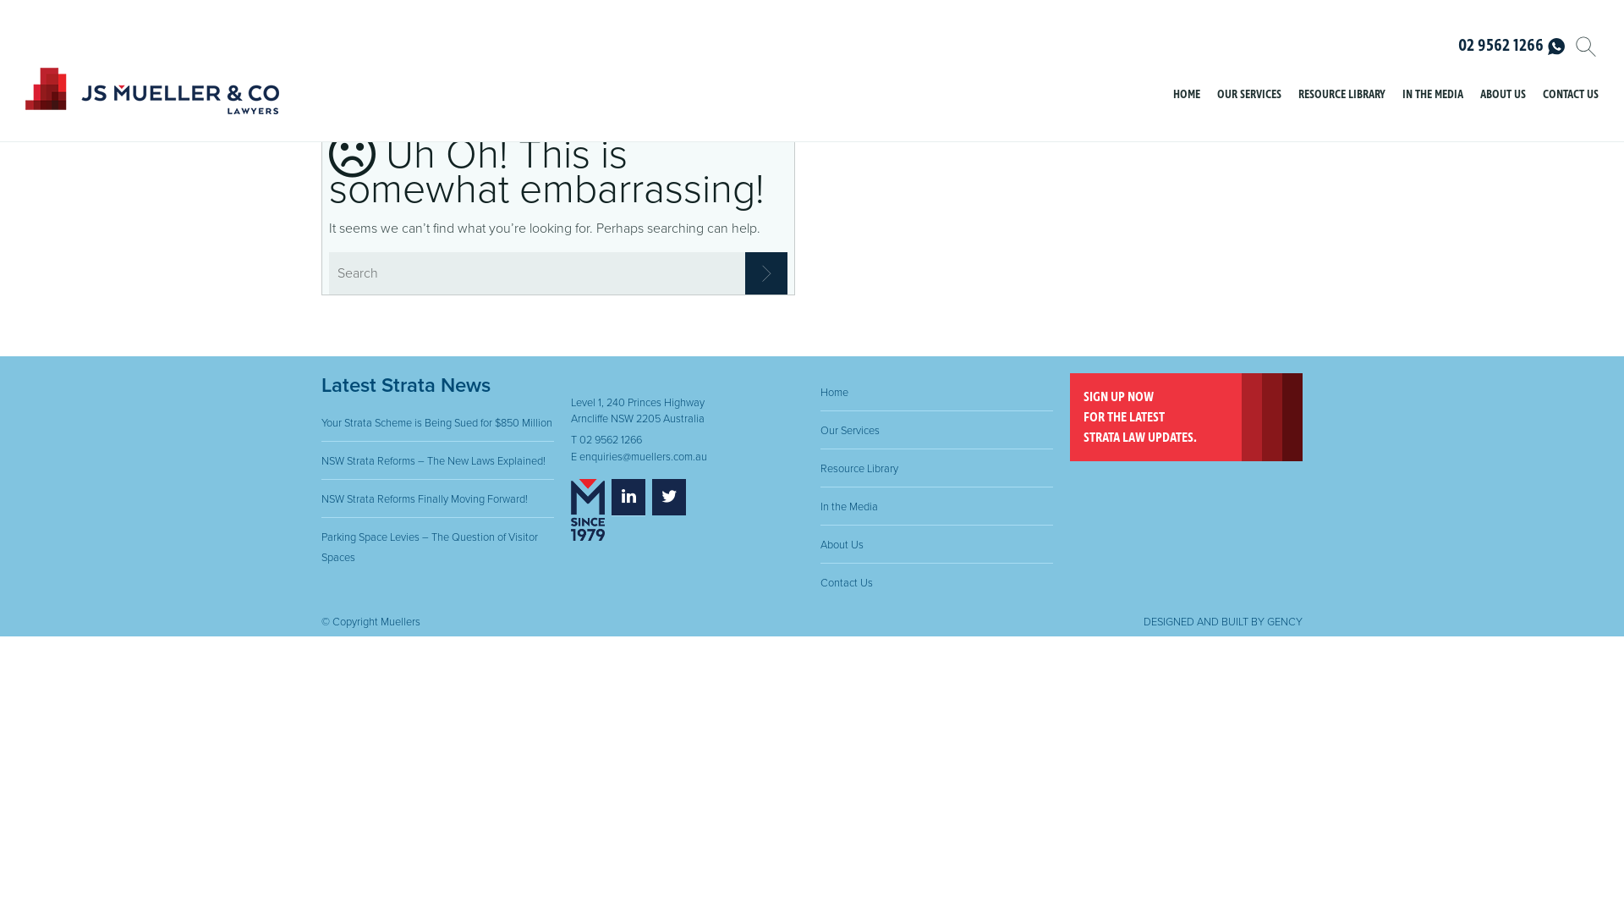 This screenshot has height=914, width=1624. I want to click on Our Services, so click(850, 431).